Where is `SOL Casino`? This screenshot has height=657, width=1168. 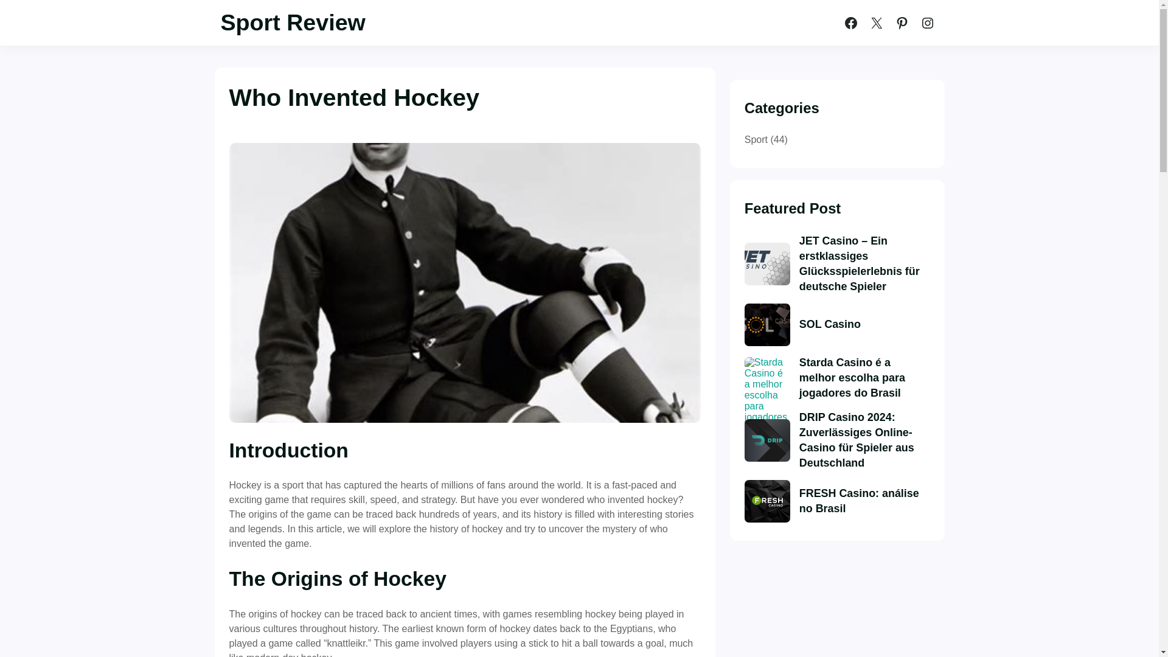
SOL Casino is located at coordinates (768, 325).